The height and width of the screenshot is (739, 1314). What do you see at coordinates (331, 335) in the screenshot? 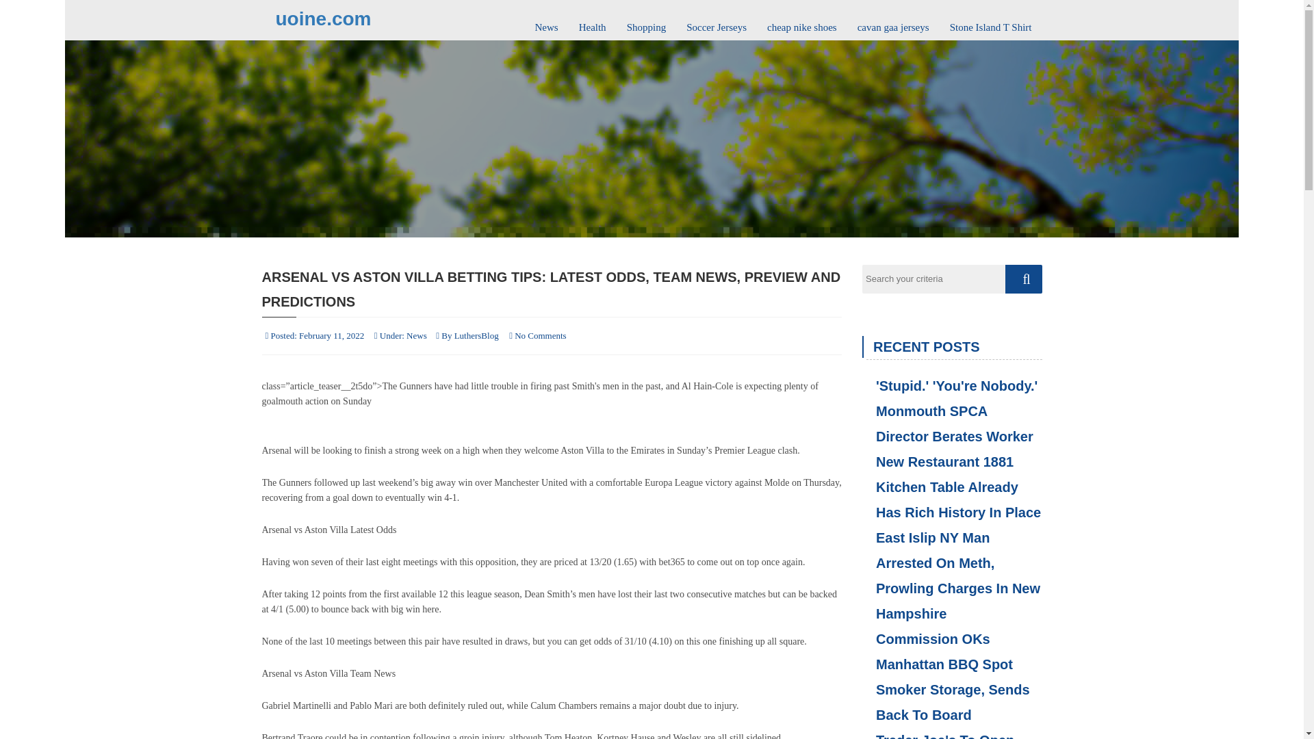
I see `February 11, 2022` at bounding box center [331, 335].